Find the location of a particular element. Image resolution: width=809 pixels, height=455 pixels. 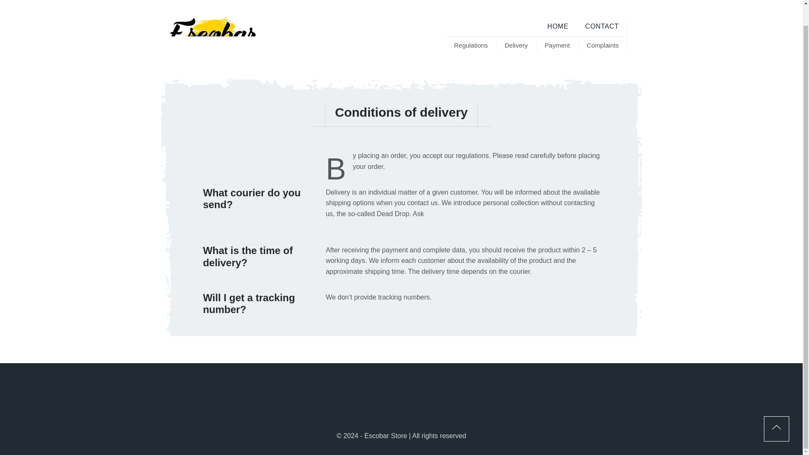

Escobar Store is located at coordinates (212, 35).